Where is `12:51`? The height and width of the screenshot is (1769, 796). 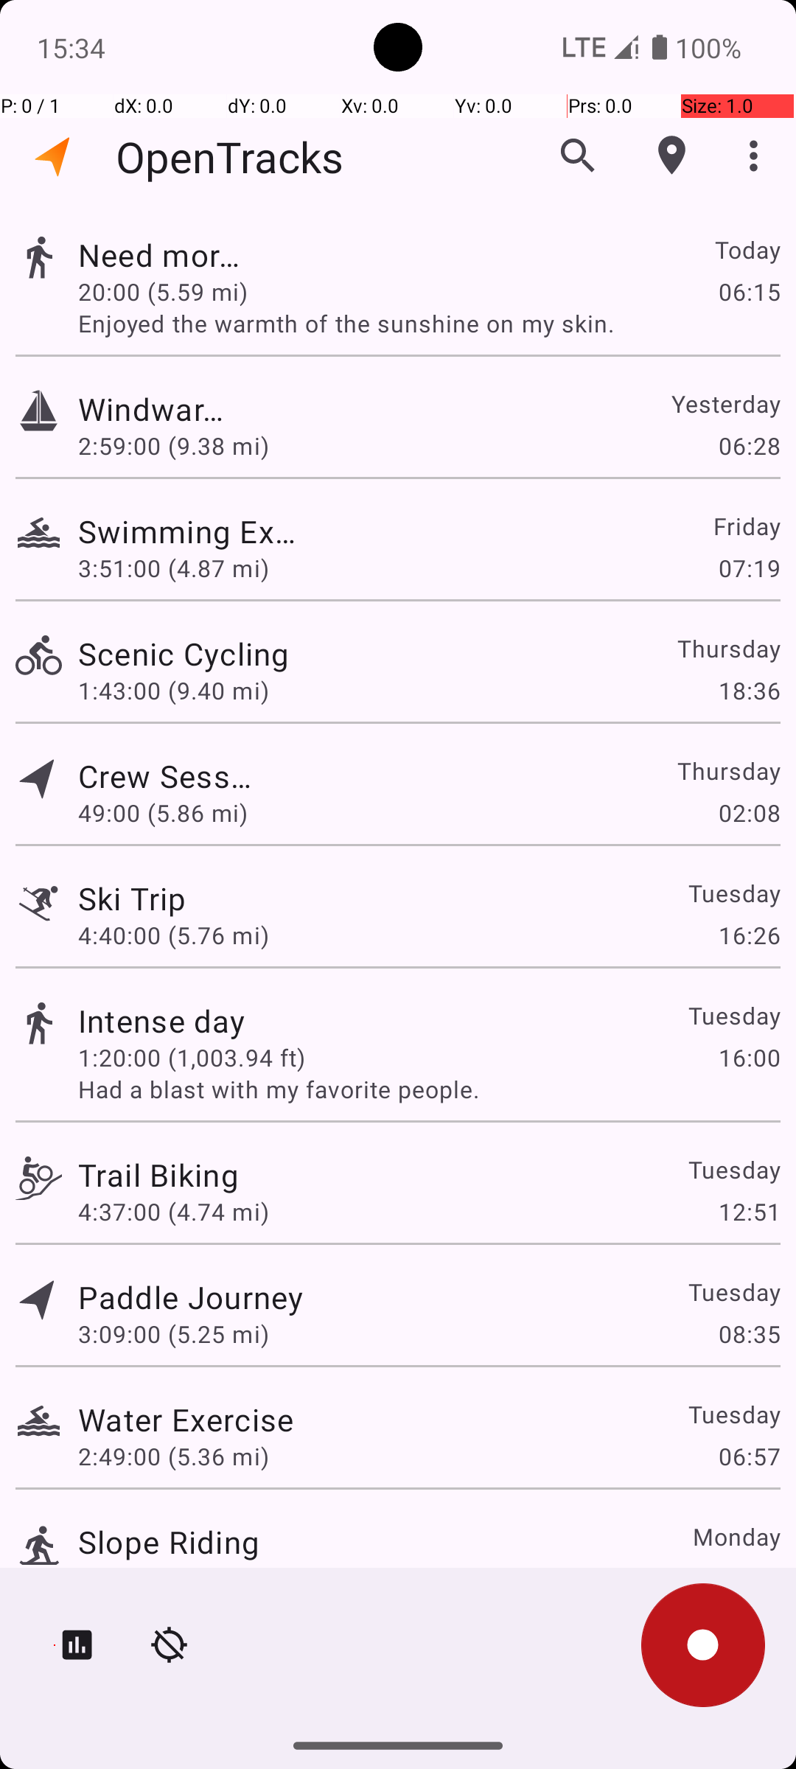
12:51 is located at coordinates (749, 1212).